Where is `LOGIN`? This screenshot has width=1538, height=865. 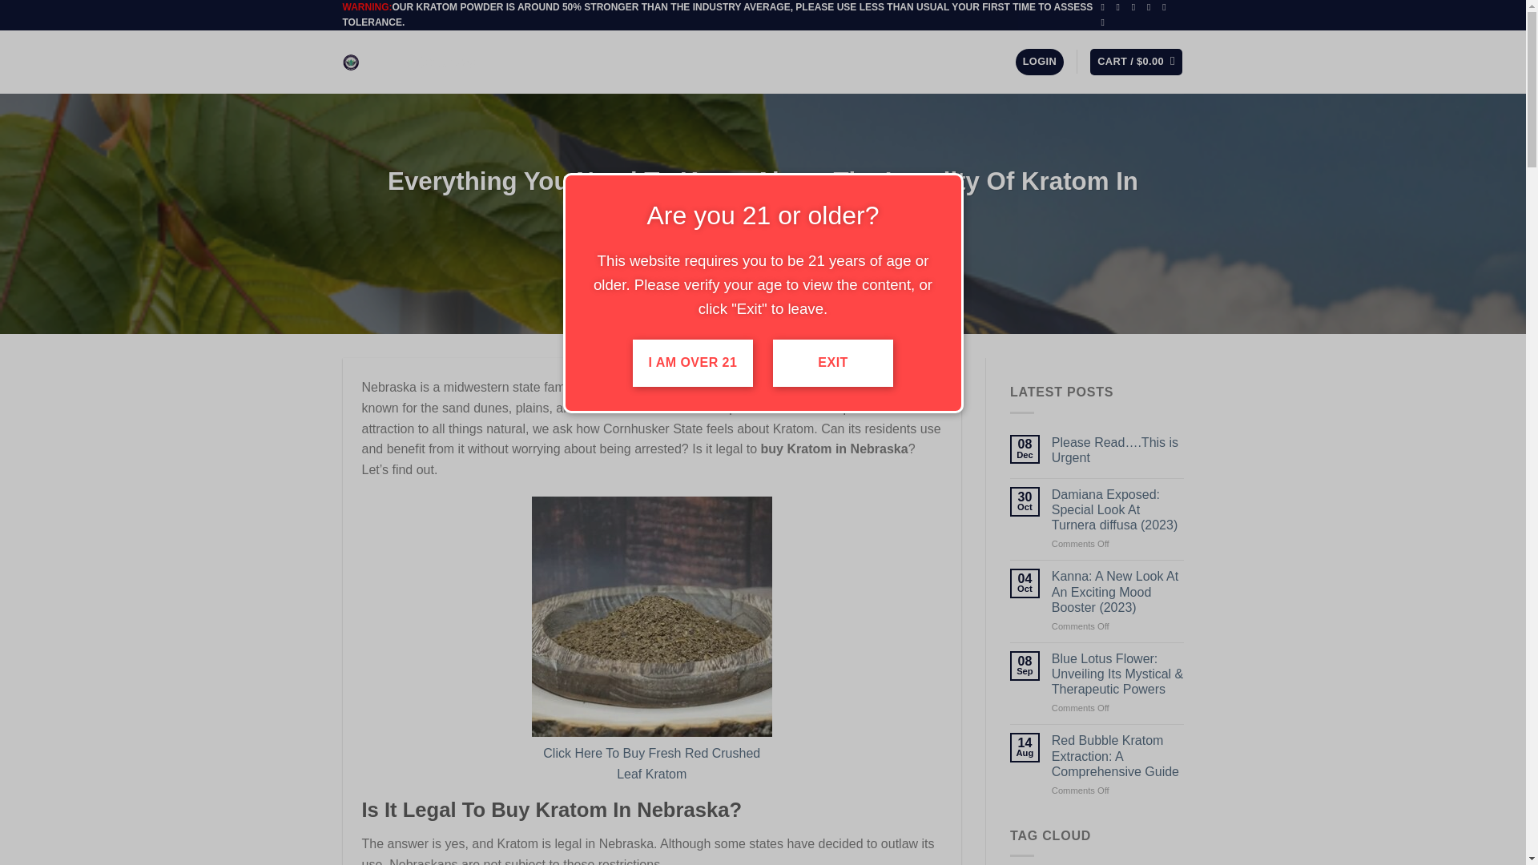
LOGIN is located at coordinates (1040, 61).